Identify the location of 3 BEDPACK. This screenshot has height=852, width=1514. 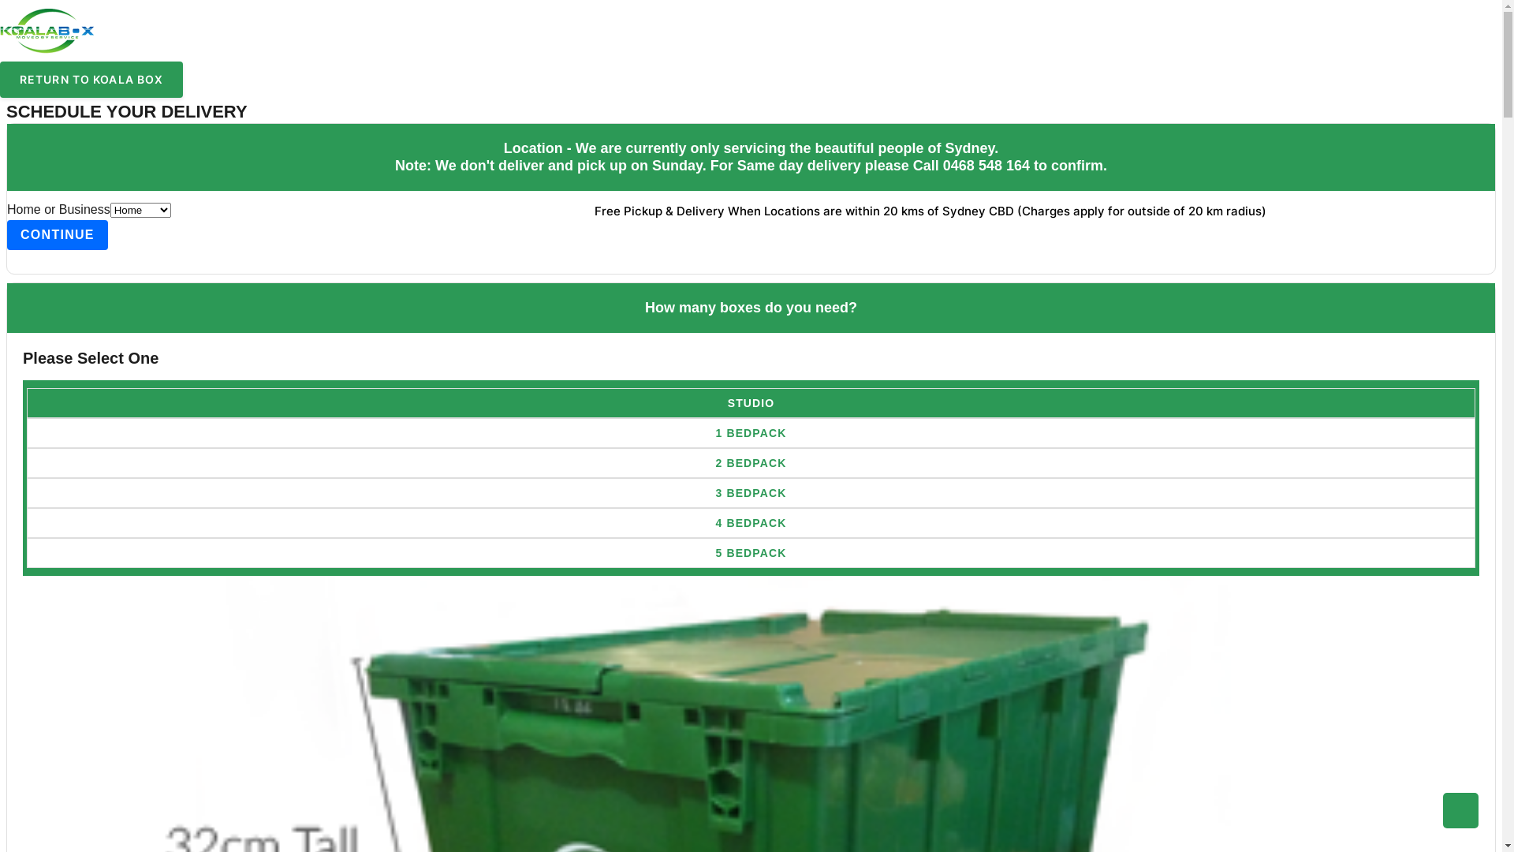
(751, 493).